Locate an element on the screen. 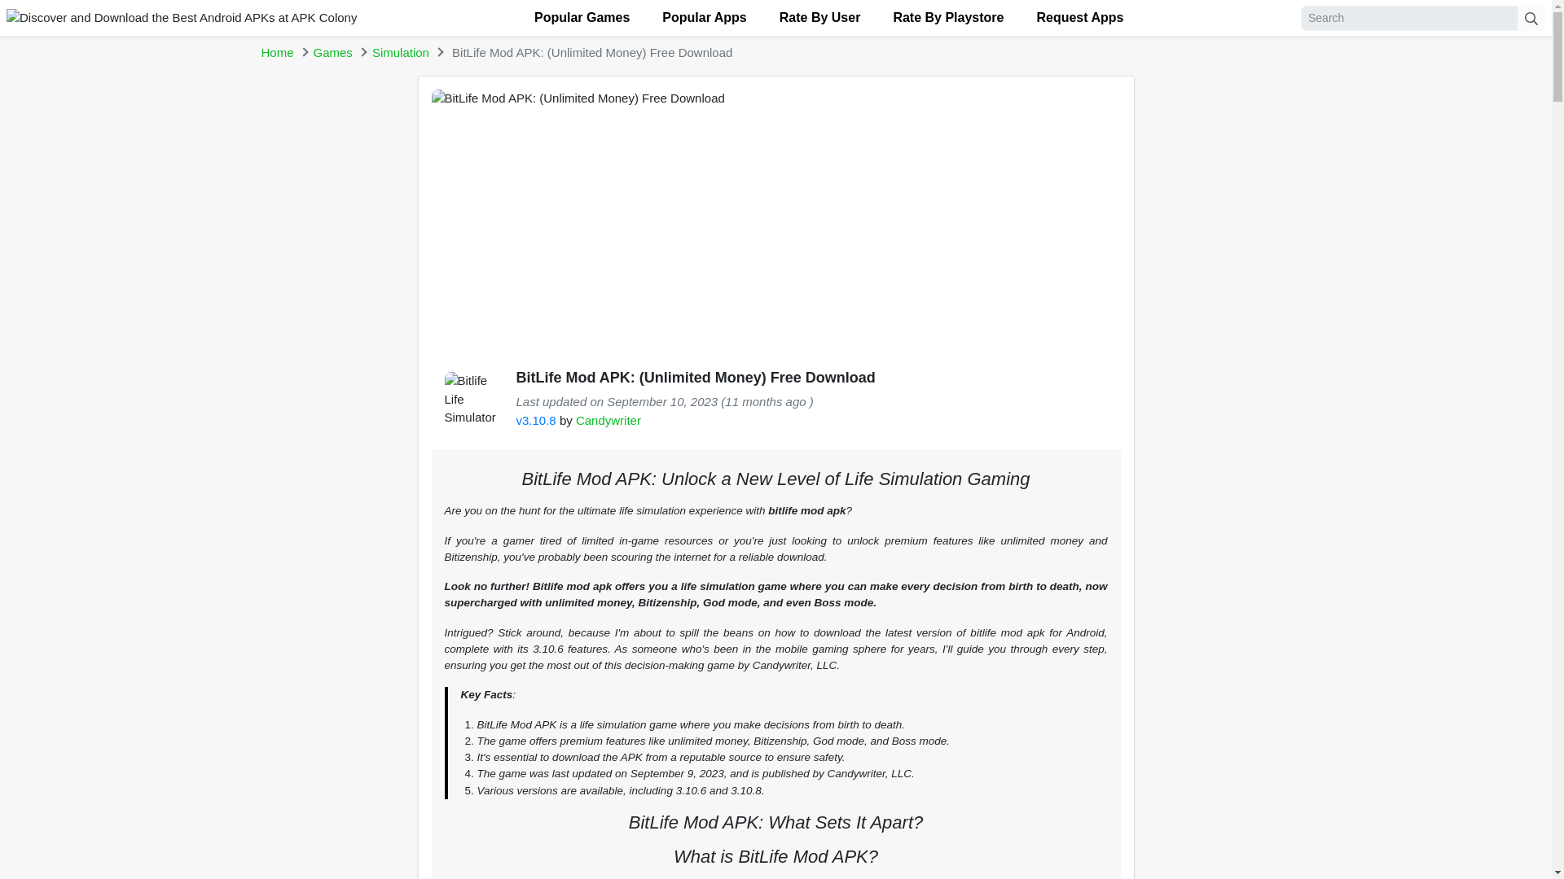  Developer by Candywriter is located at coordinates (608, 420).